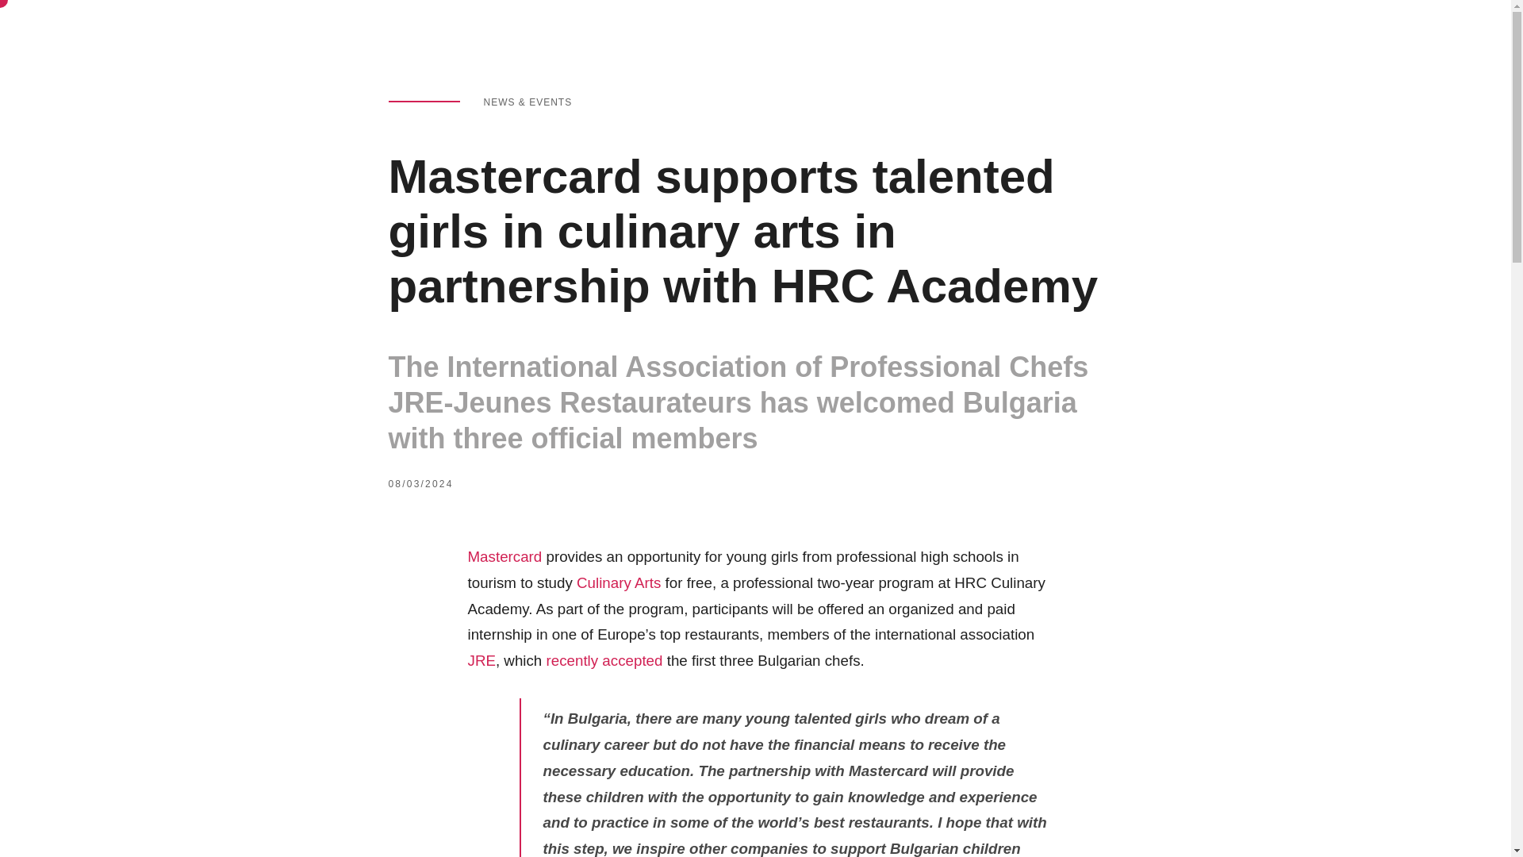 Image resolution: width=1523 pixels, height=857 pixels. What do you see at coordinates (619, 582) in the screenshot?
I see `Culinary Arts` at bounding box center [619, 582].